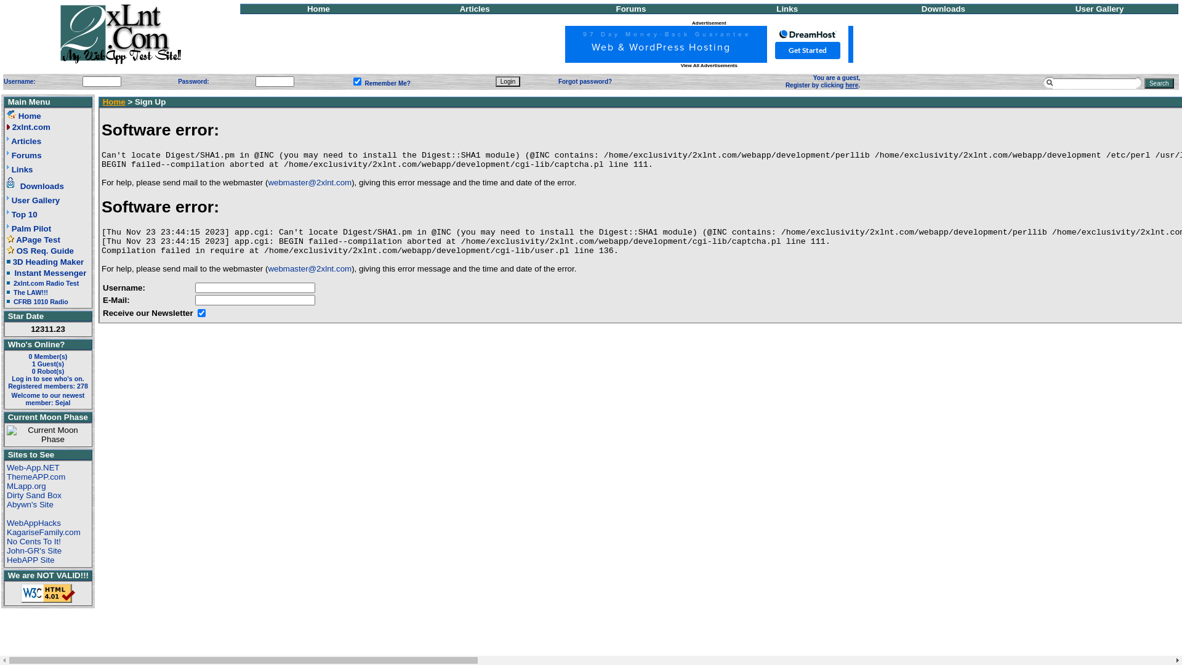  I want to click on Login, so click(508, 81).